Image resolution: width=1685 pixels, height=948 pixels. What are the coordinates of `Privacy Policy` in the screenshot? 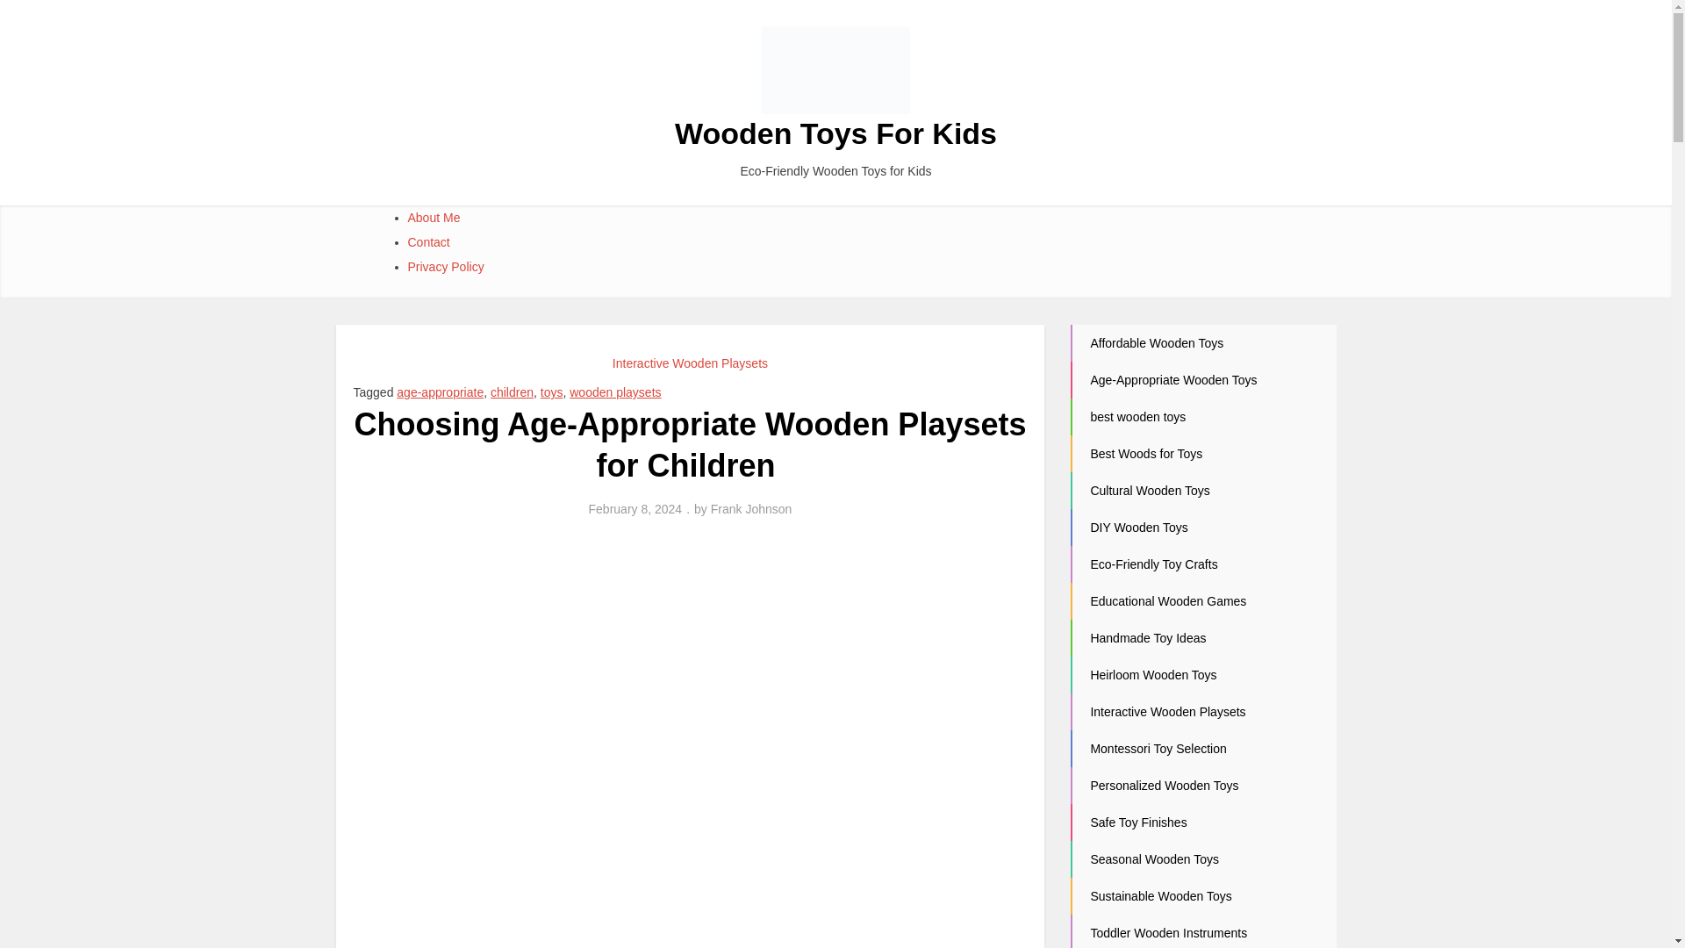 It's located at (446, 267).